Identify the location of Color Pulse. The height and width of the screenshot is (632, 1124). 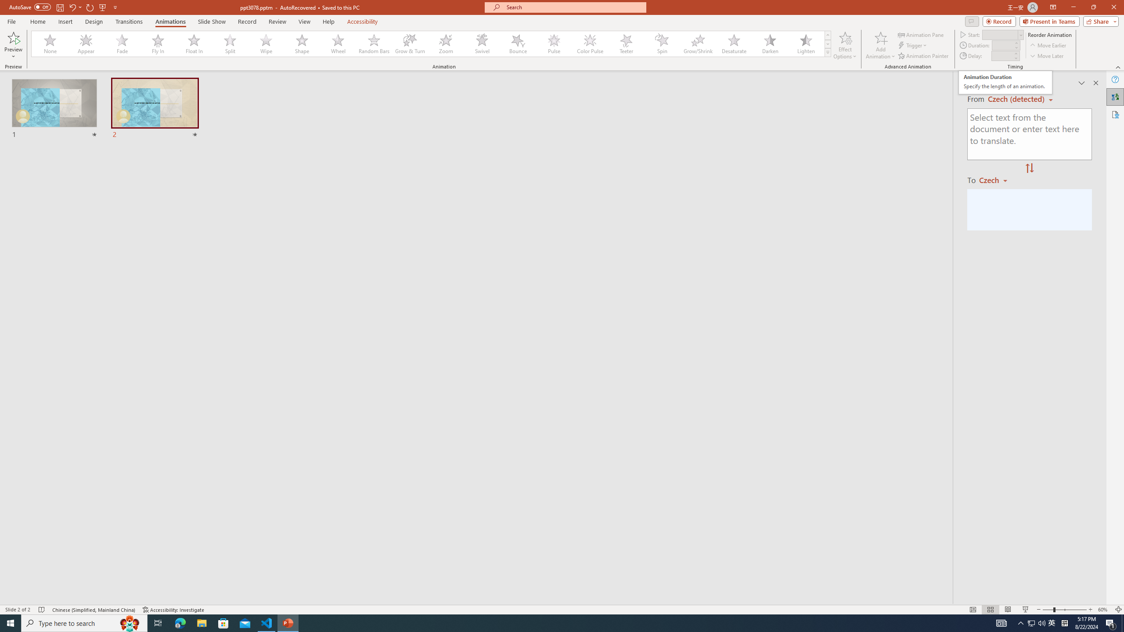
(590, 44).